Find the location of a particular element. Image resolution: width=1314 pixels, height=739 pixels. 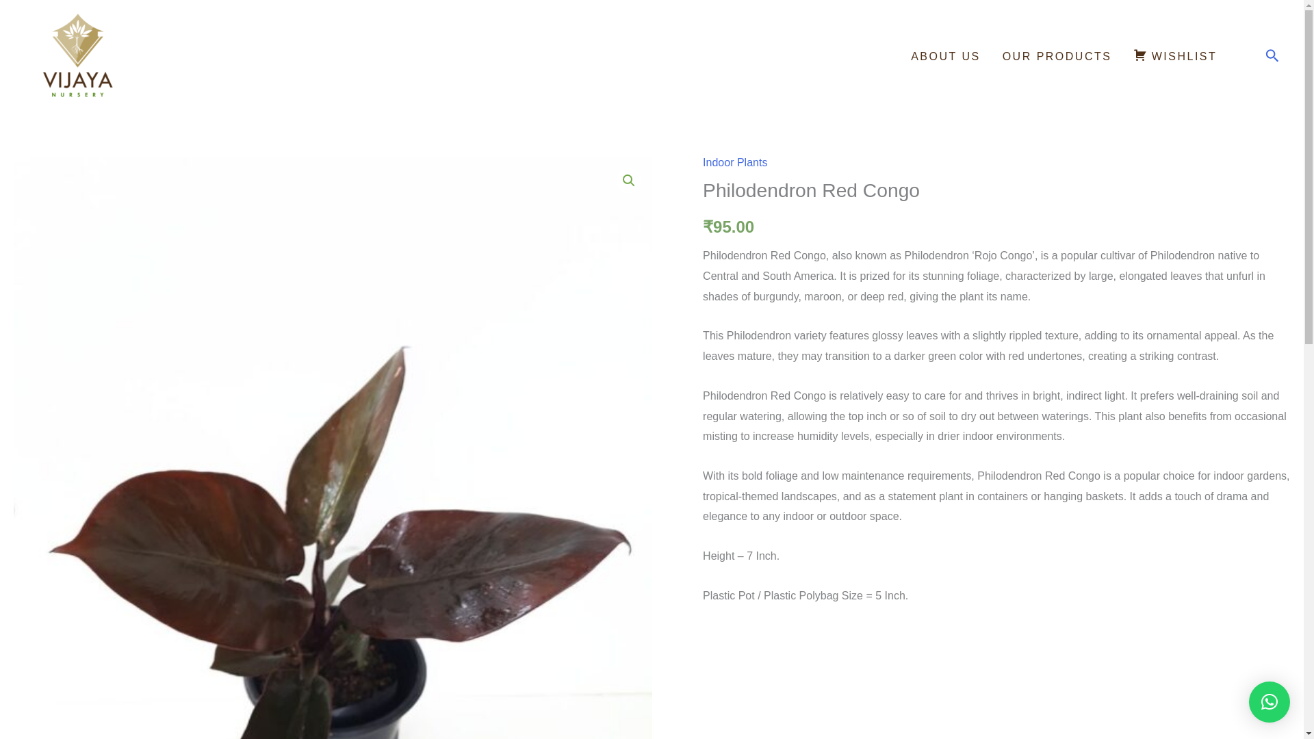

ABOUT US is located at coordinates (946, 57).